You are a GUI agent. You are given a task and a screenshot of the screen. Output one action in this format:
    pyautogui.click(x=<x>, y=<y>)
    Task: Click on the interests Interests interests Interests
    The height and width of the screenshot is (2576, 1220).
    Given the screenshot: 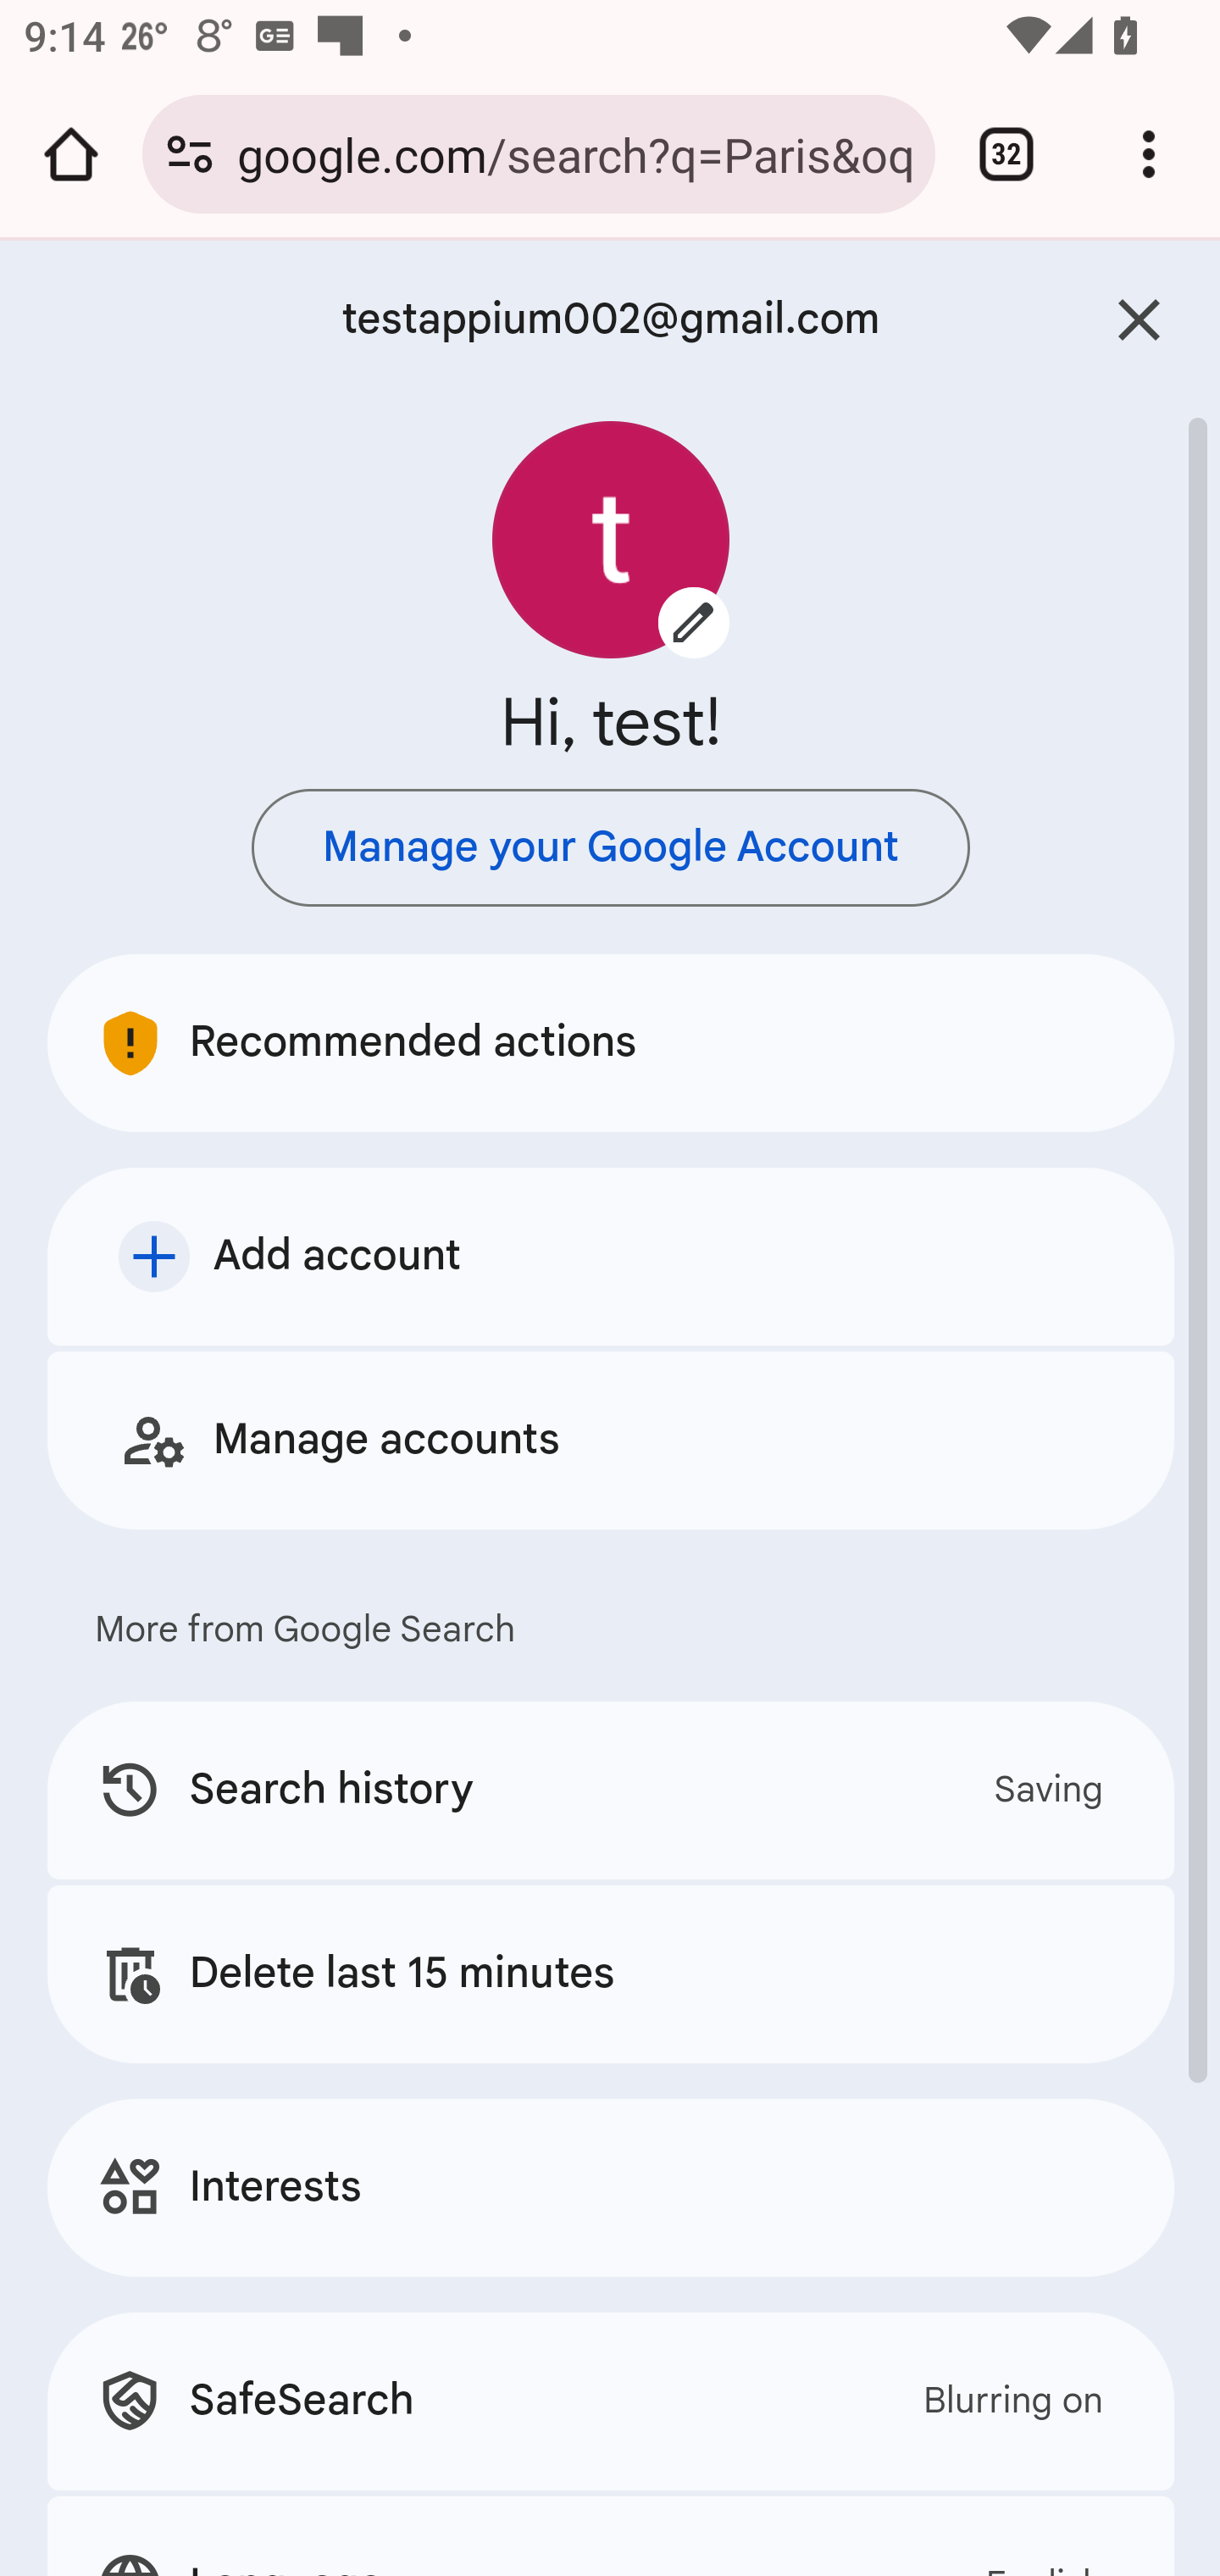 What is the action you would take?
    pyautogui.click(x=612, y=2186)
    